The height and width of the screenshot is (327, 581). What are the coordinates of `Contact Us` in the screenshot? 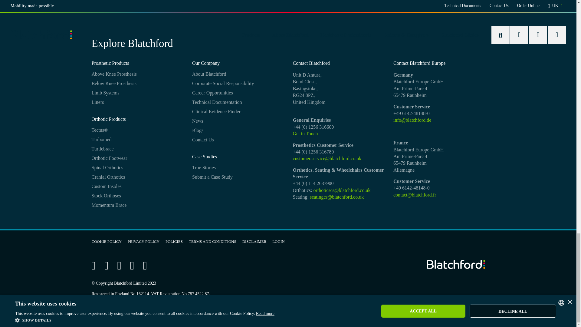 It's located at (305, 134).